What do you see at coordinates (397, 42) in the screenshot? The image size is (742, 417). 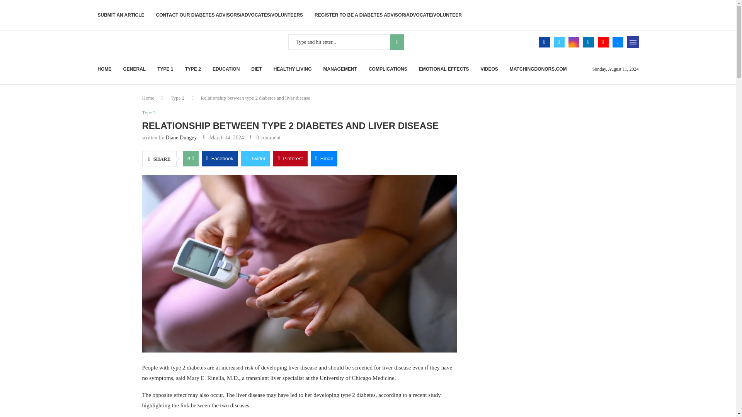 I see `SEARCH` at bounding box center [397, 42].